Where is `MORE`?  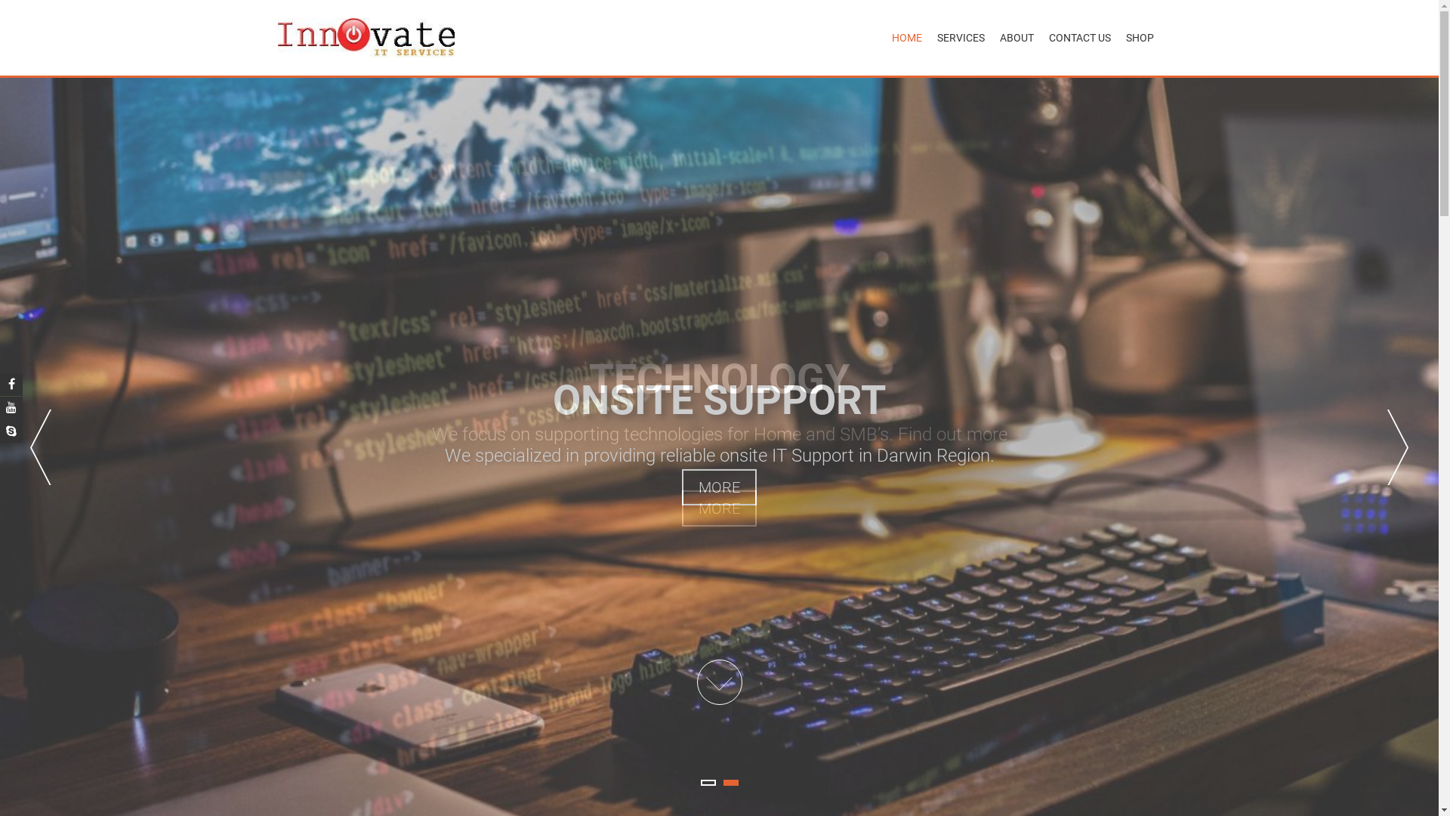 MORE is located at coordinates (719, 487).